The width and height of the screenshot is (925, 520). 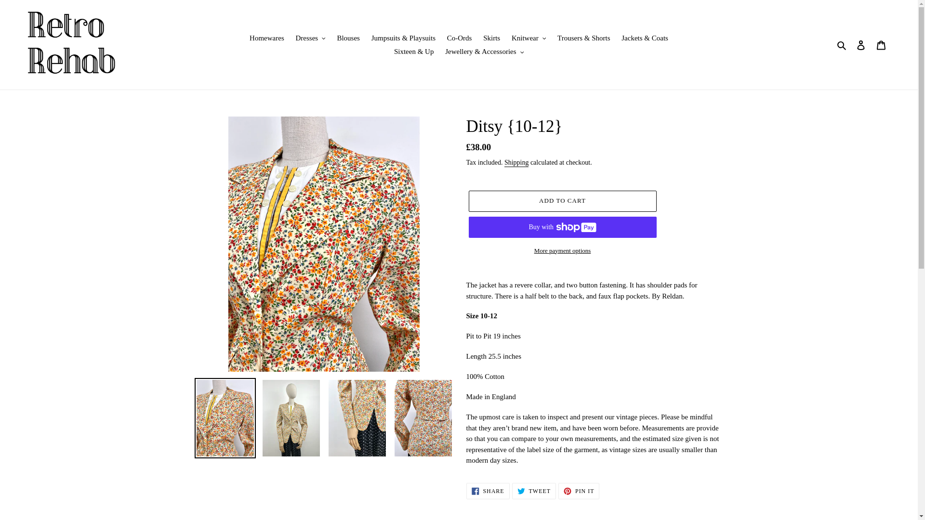 I want to click on Blouses, so click(x=348, y=38).